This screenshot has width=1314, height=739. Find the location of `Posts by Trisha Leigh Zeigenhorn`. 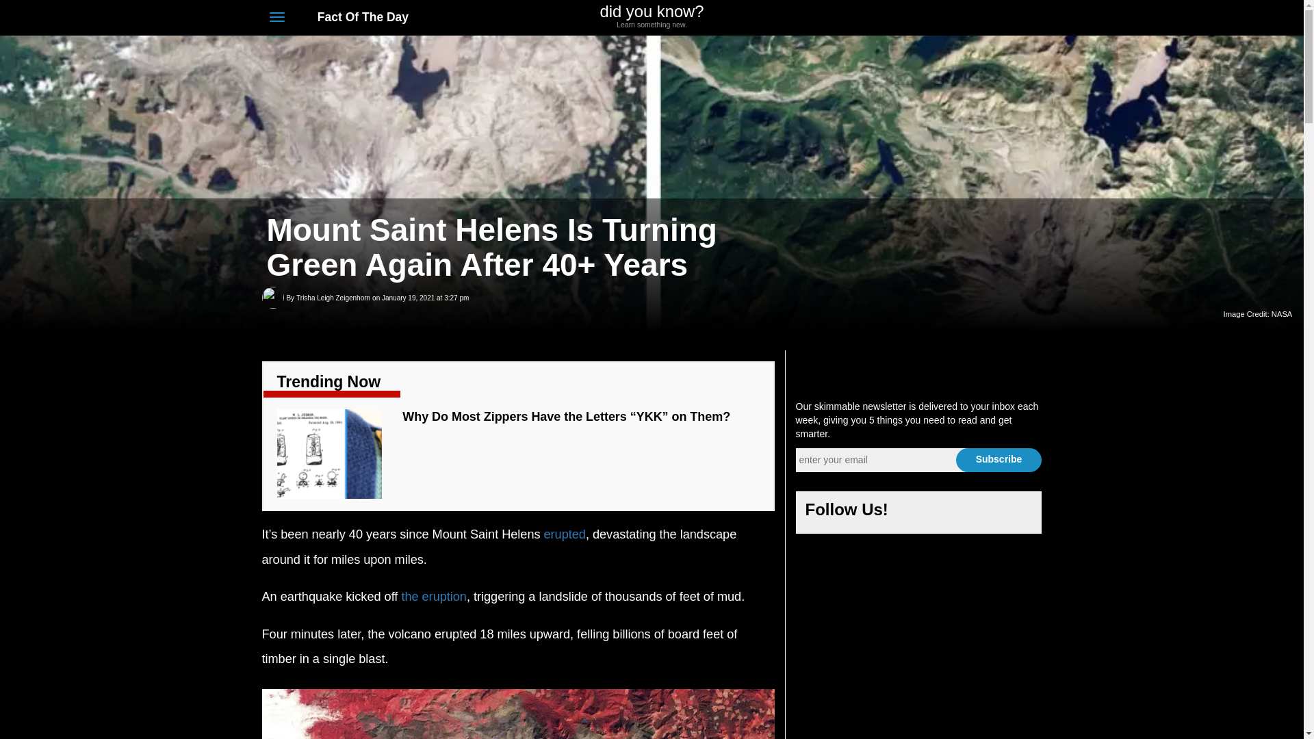

Posts by Trisha Leigh Zeigenhorn is located at coordinates (333, 298).